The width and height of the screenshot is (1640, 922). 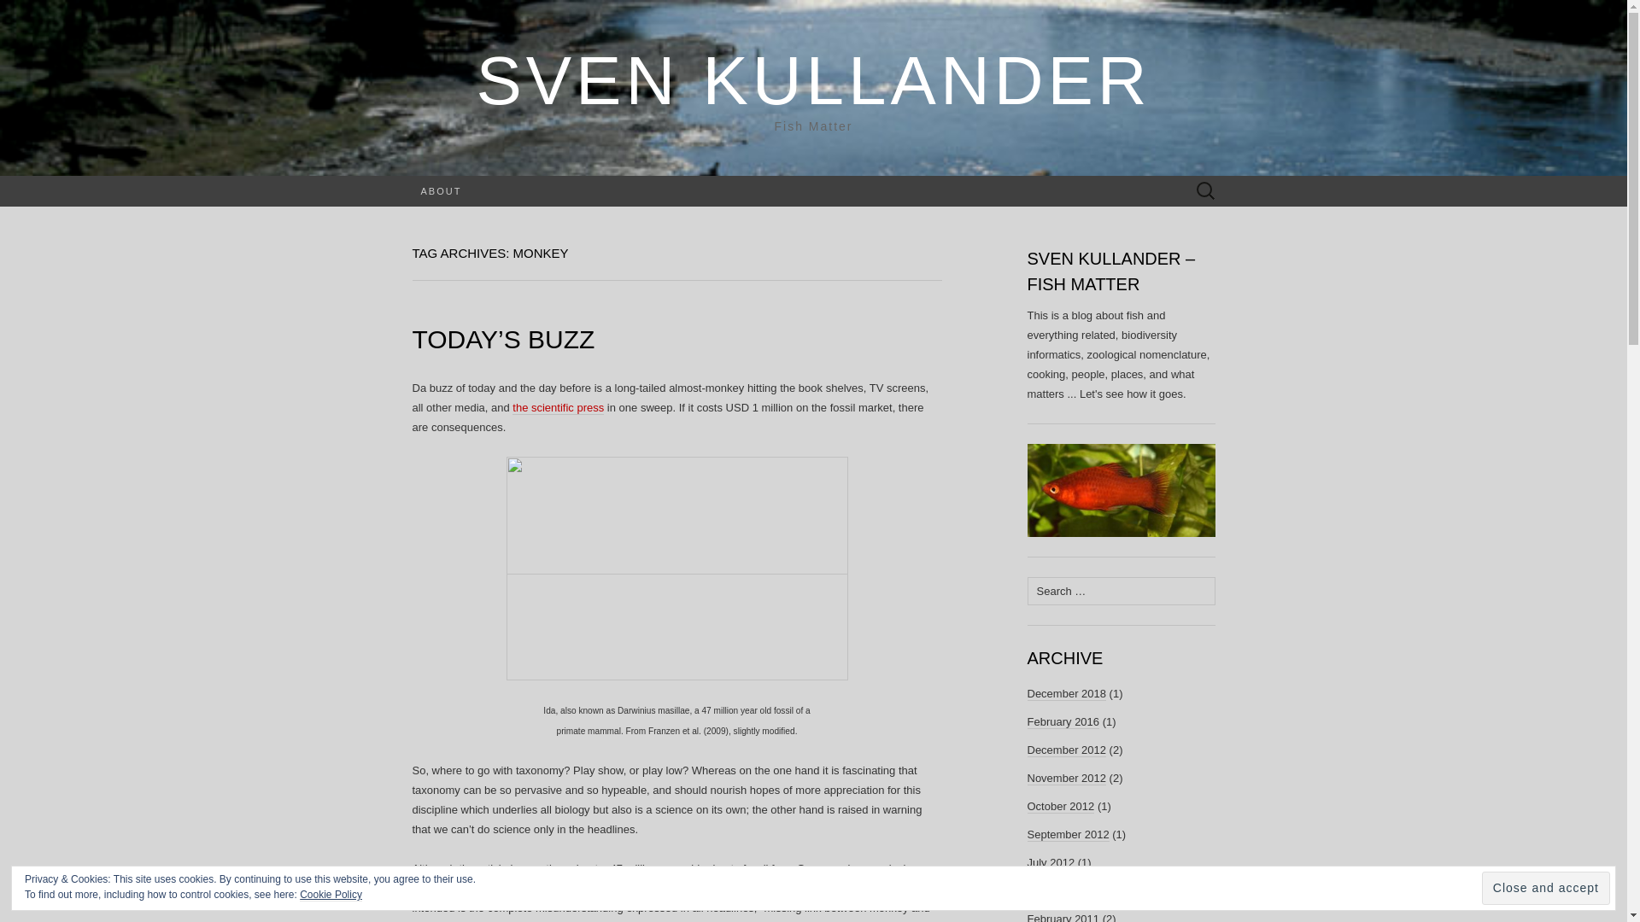 What do you see at coordinates (1050, 863) in the screenshot?
I see `July 2012` at bounding box center [1050, 863].